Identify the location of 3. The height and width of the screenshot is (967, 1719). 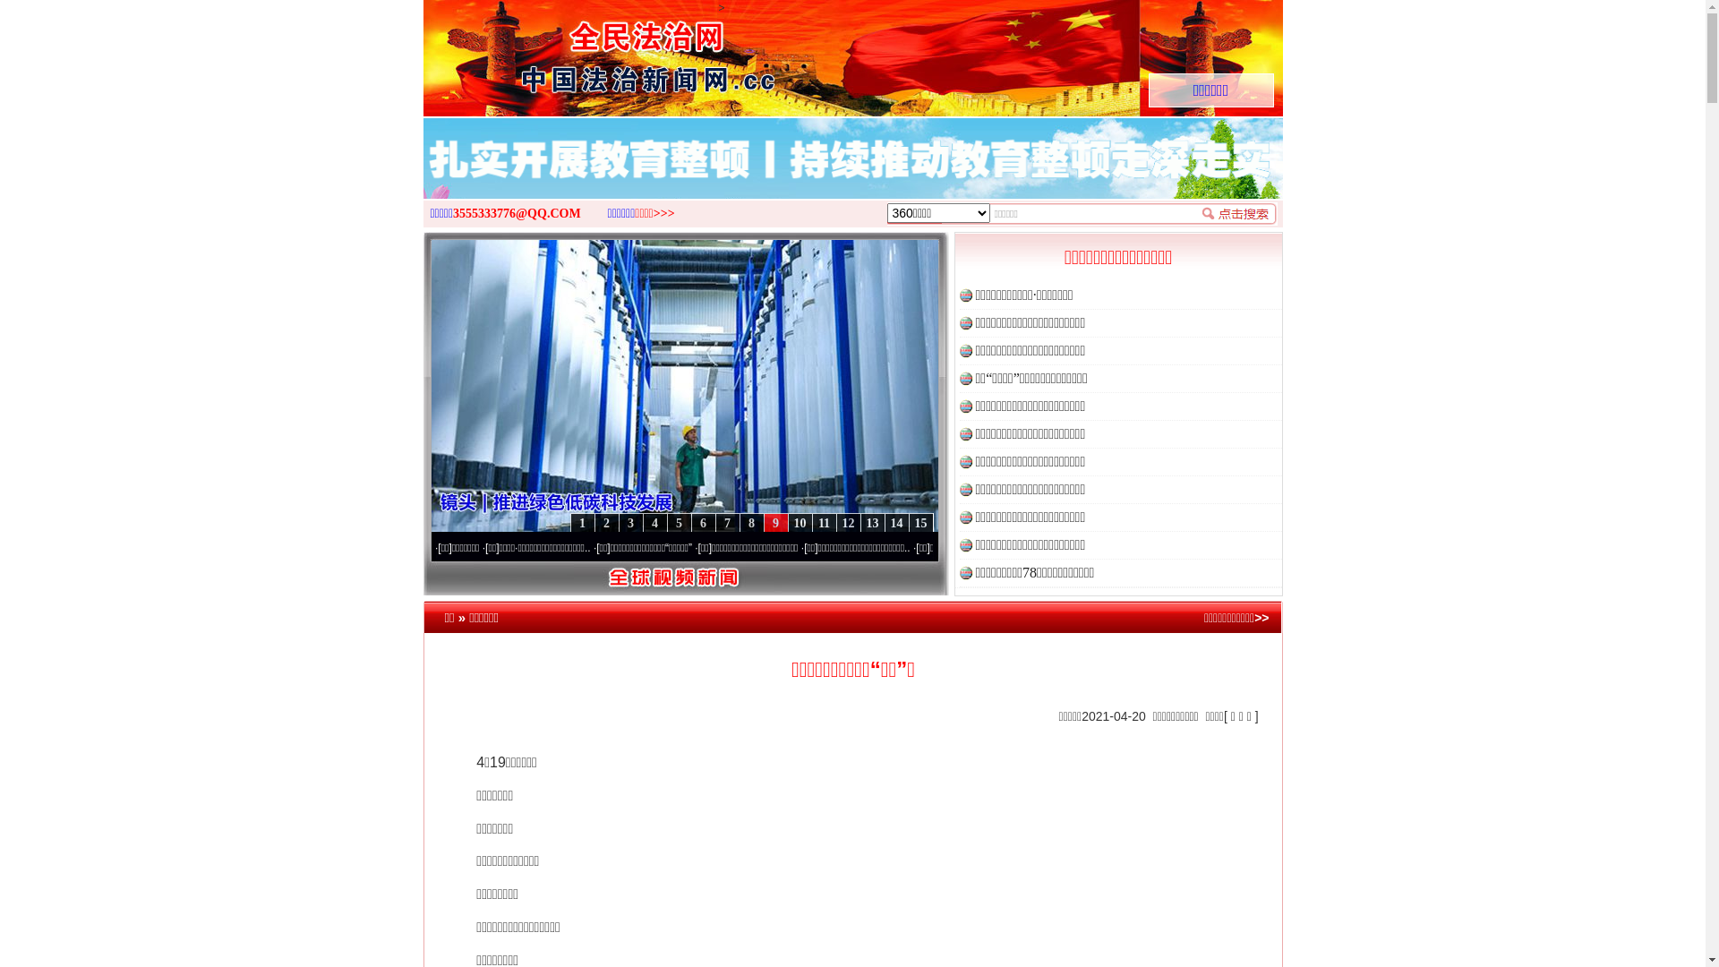
(630, 523).